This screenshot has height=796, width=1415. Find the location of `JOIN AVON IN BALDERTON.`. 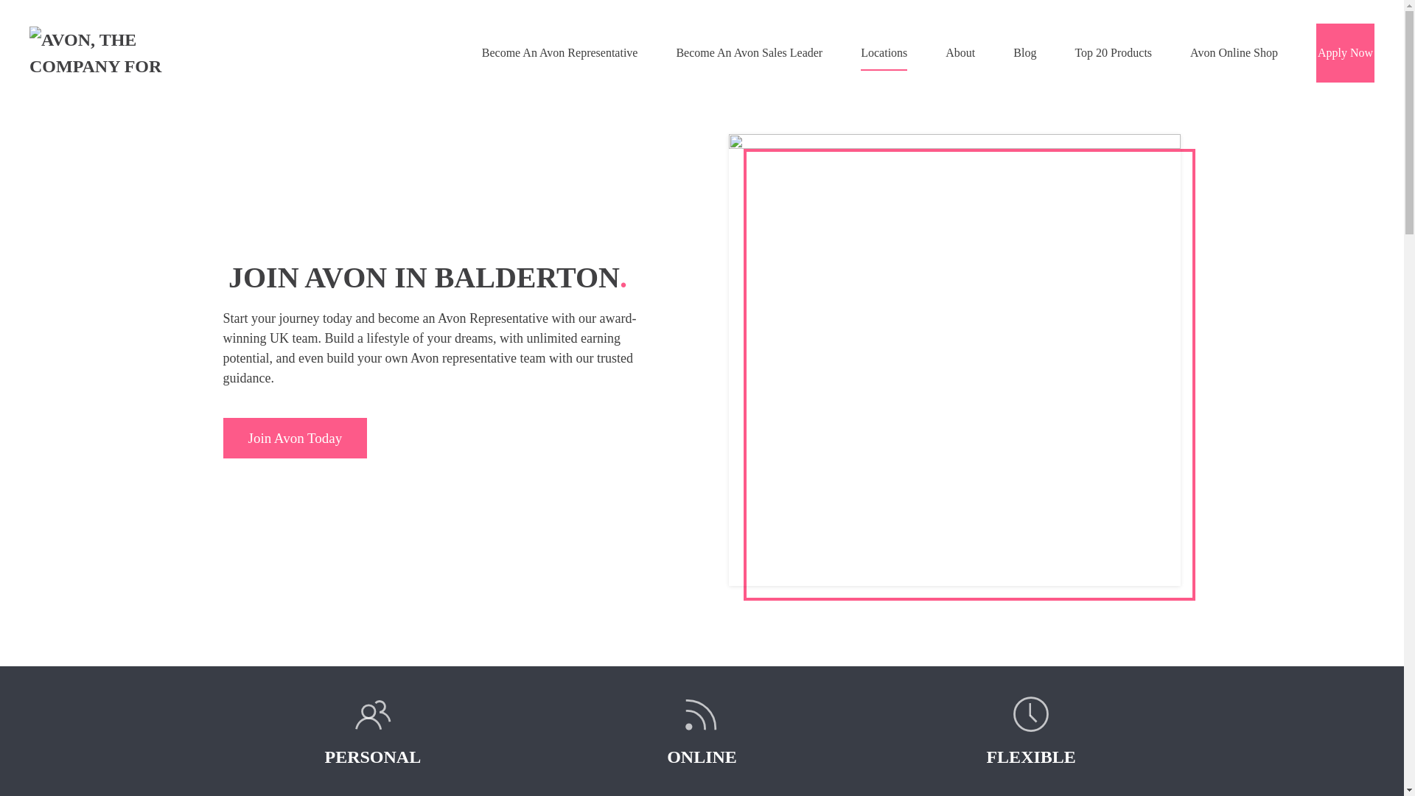

JOIN AVON IN BALDERTON. is located at coordinates (450, 277).